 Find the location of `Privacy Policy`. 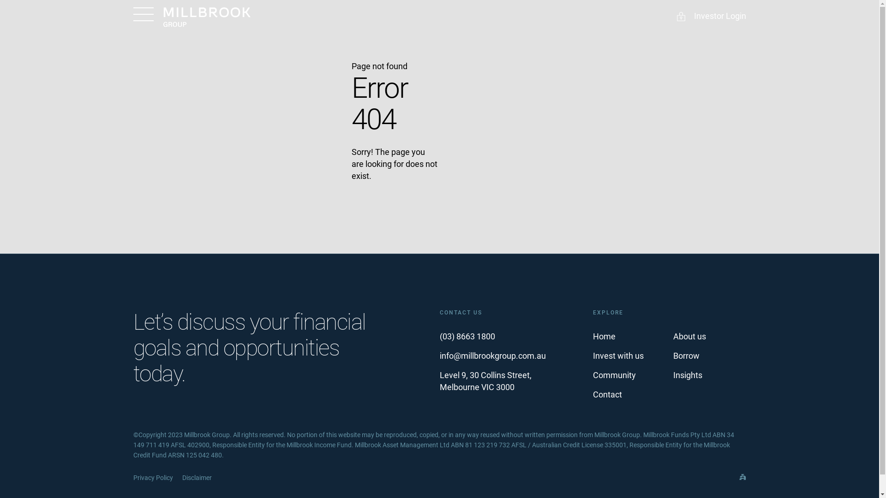

Privacy Policy is located at coordinates (153, 478).